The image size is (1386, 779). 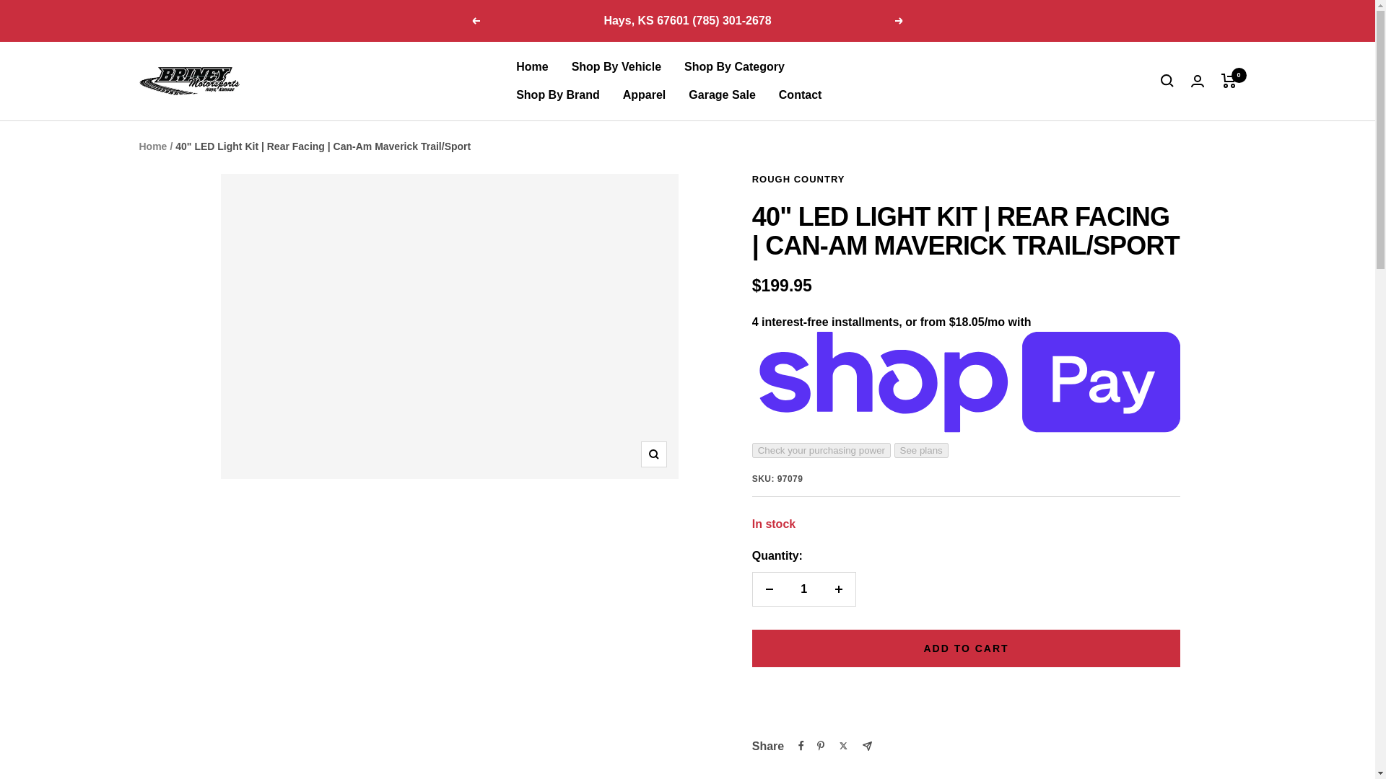 What do you see at coordinates (644, 94) in the screenshot?
I see `Apparel` at bounding box center [644, 94].